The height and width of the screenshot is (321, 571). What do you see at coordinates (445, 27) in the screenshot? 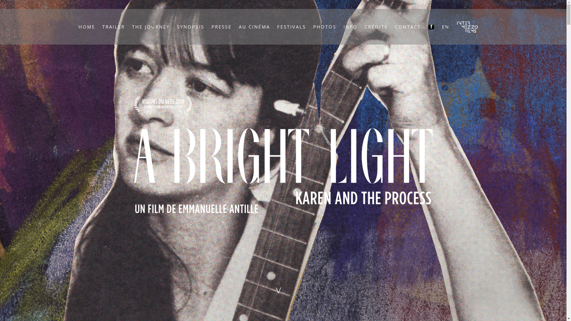
I see `EN` at bounding box center [445, 27].